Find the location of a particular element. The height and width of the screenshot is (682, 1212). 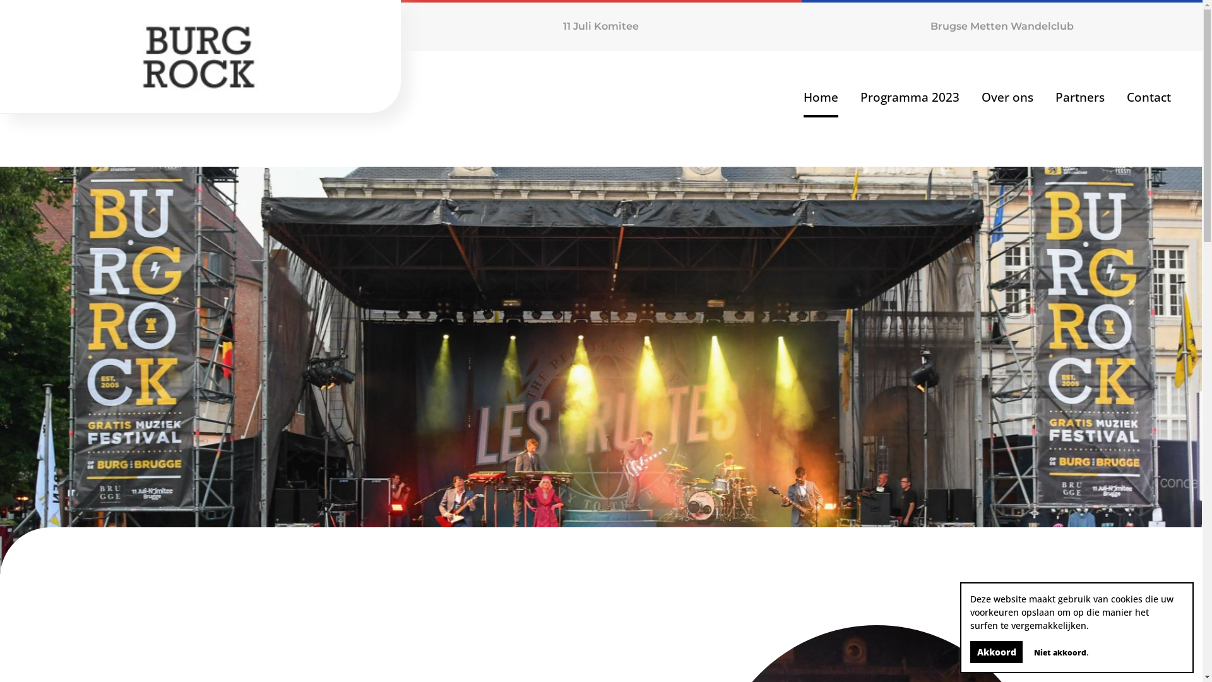

Home is located at coordinates (821, 99).